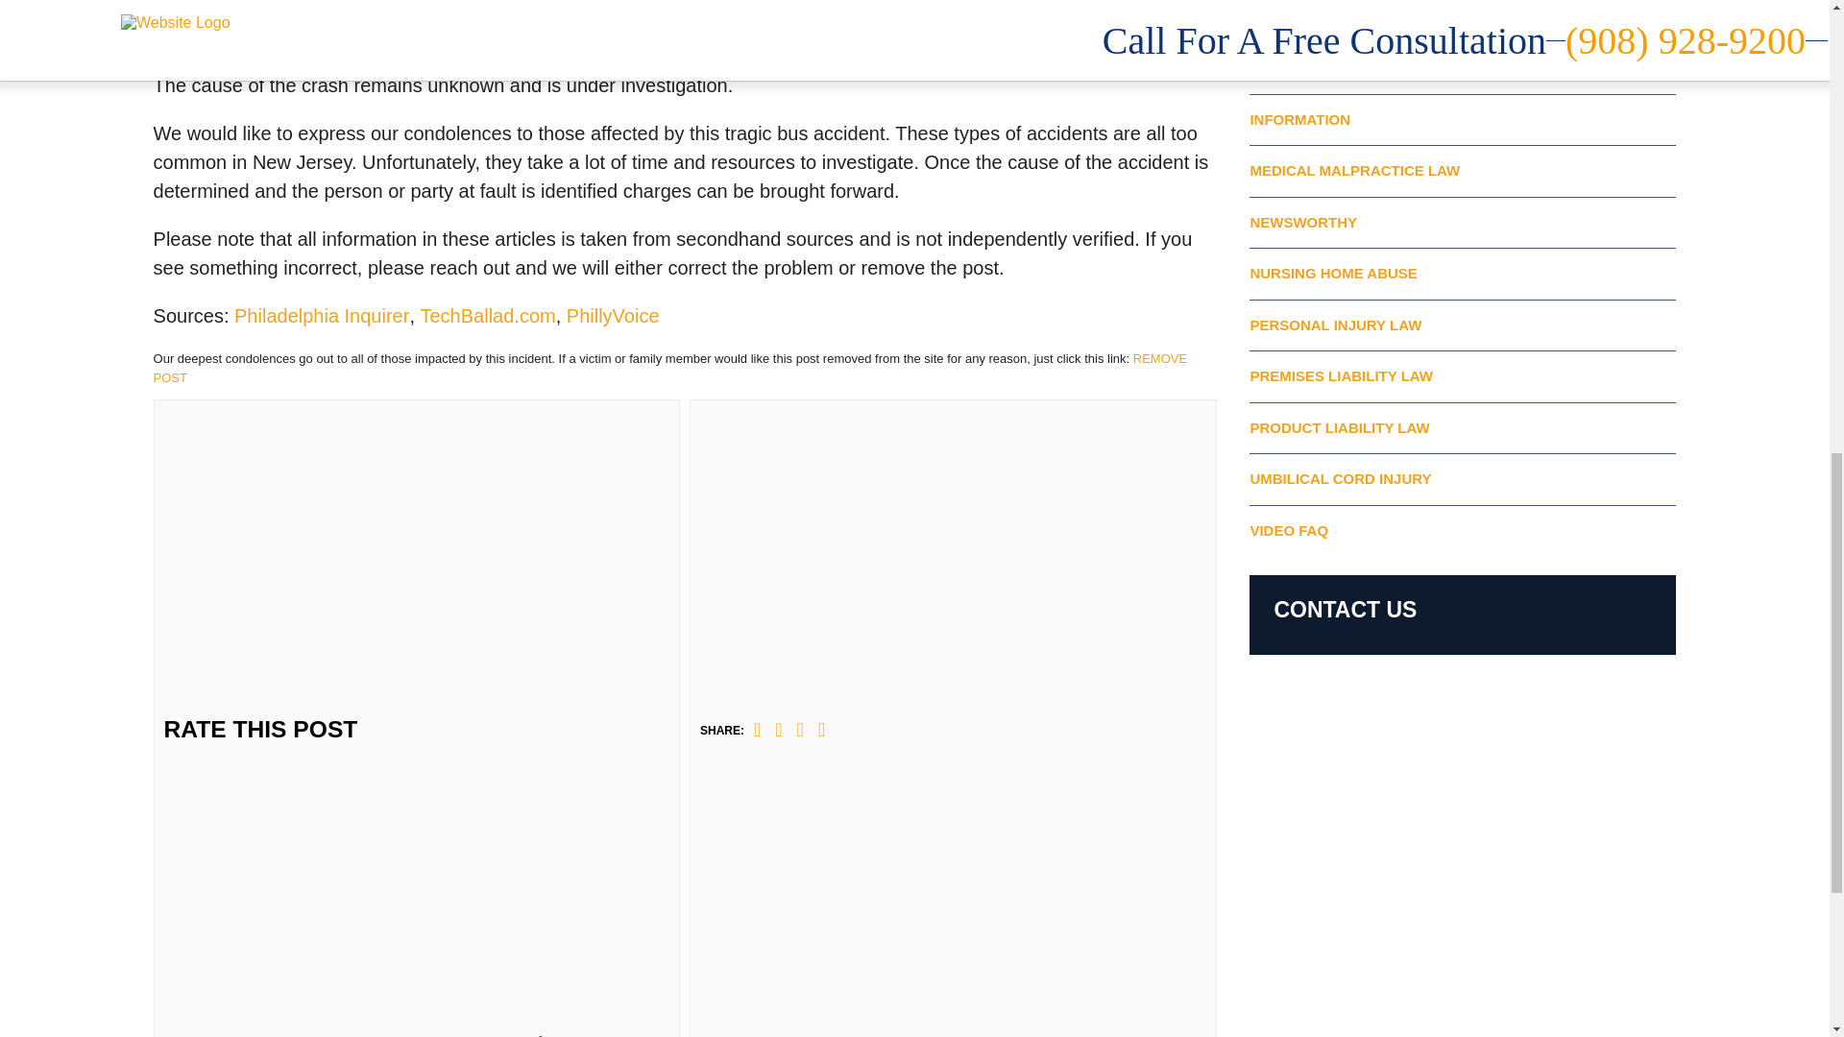 The image size is (1844, 1037). What do you see at coordinates (457, 970) in the screenshot?
I see `5 Stars` at bounding box center [457, 970].